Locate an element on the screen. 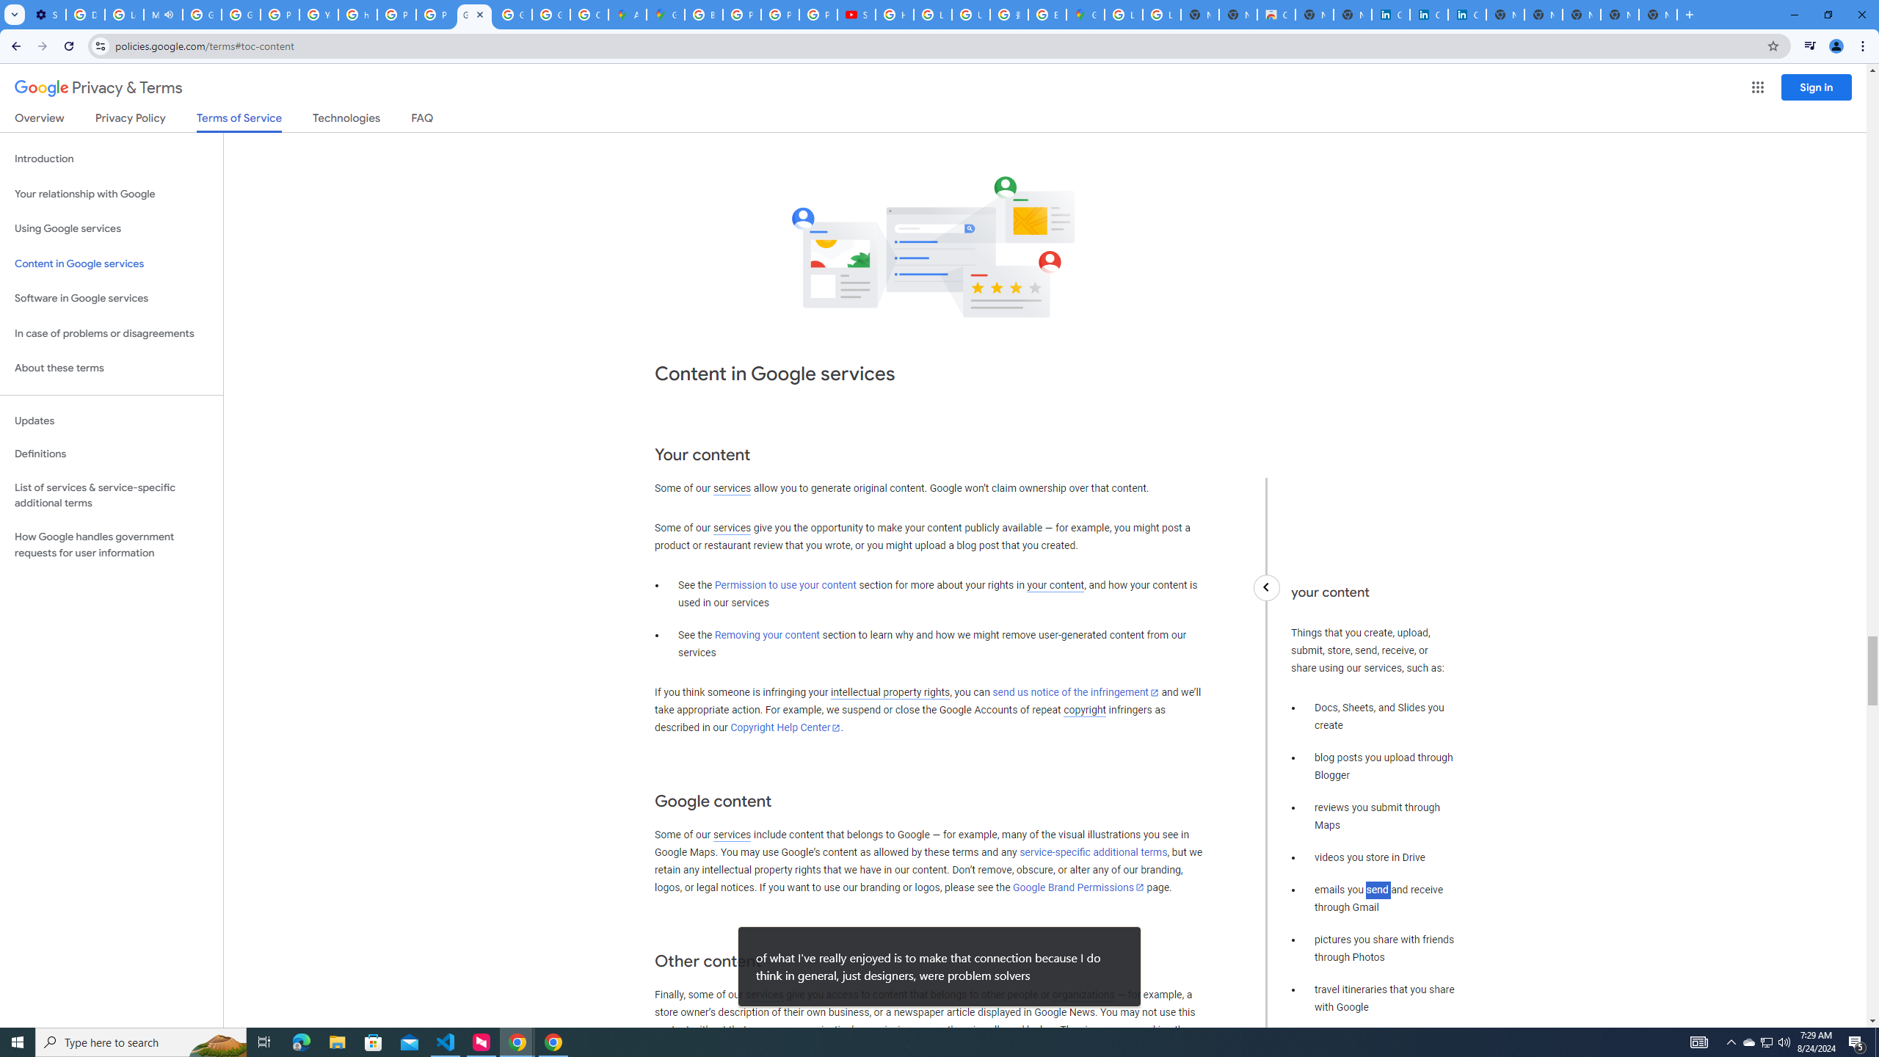  Privacy Help Center - Policies Help is located at coordinates (781, 15).